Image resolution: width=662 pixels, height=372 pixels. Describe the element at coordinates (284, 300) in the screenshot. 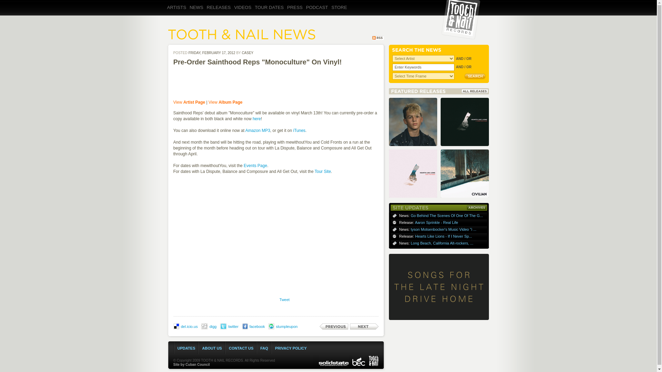

I see `Tweet` at that location.